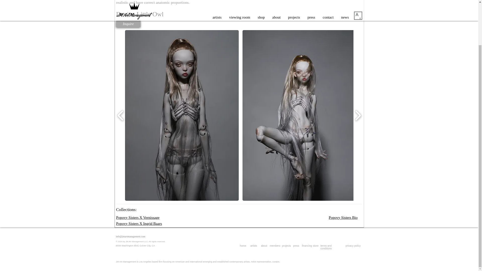 Image resolution: width=482 pixels, height=271 pixels. What do you see at coordinates (296, 246) in the screenshot?
I see `press` at bounding box center [296, 246].